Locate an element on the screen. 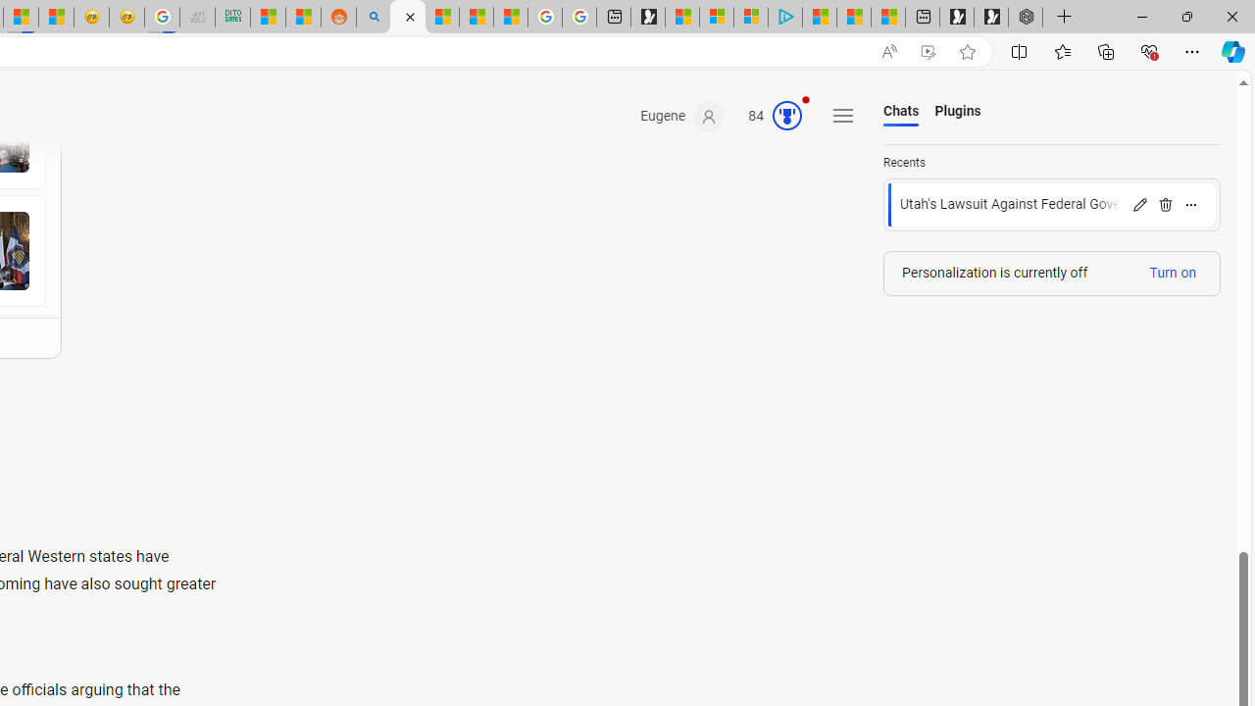  Microsoft Rewards 84 is located at coordinates (769, 117).